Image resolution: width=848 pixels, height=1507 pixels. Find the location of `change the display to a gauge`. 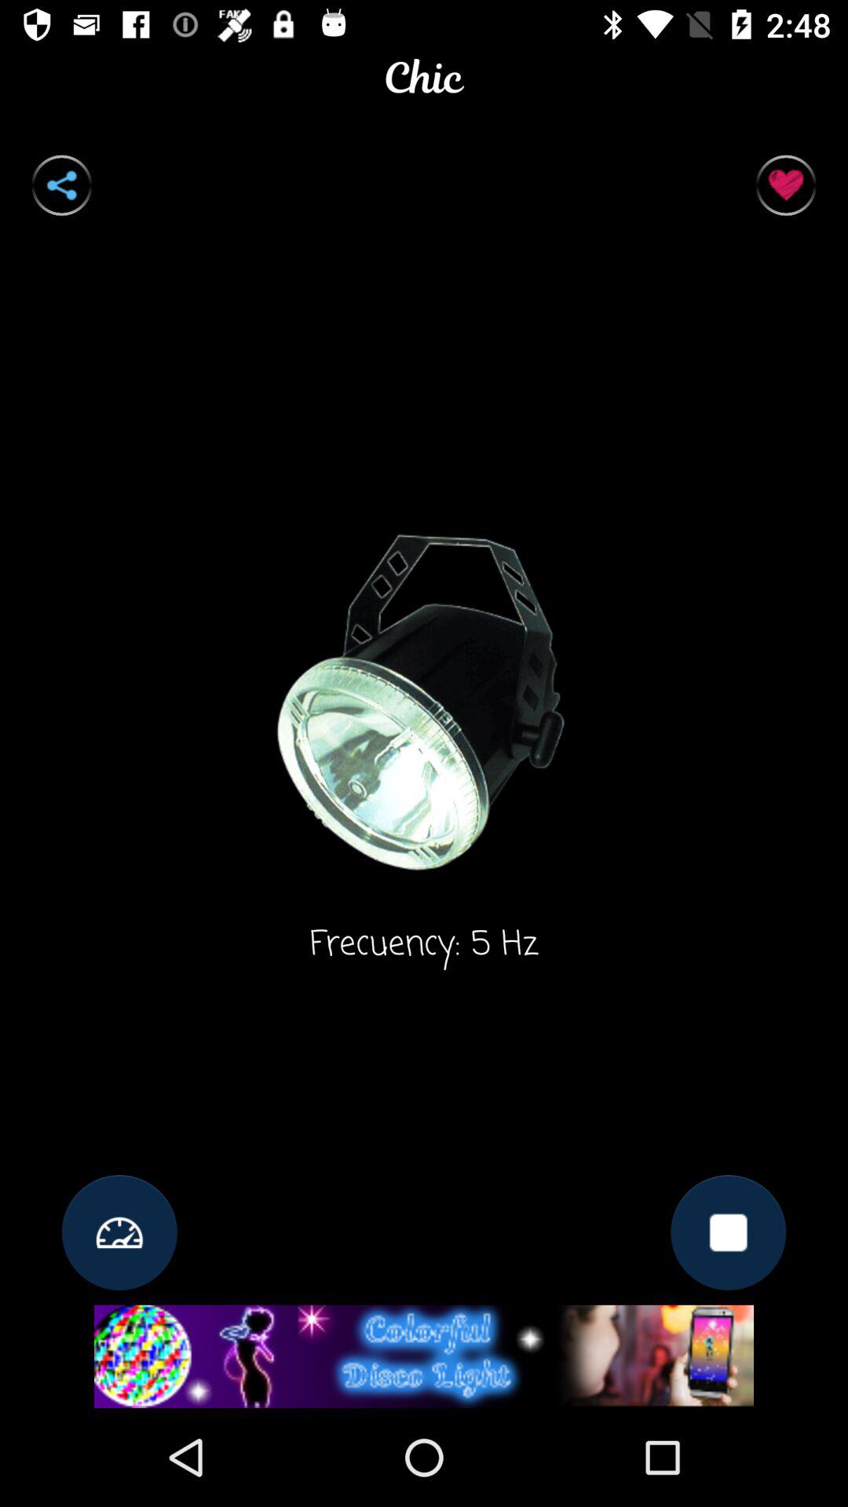

change the display to a gauge is located at coordinates (119, 1232).